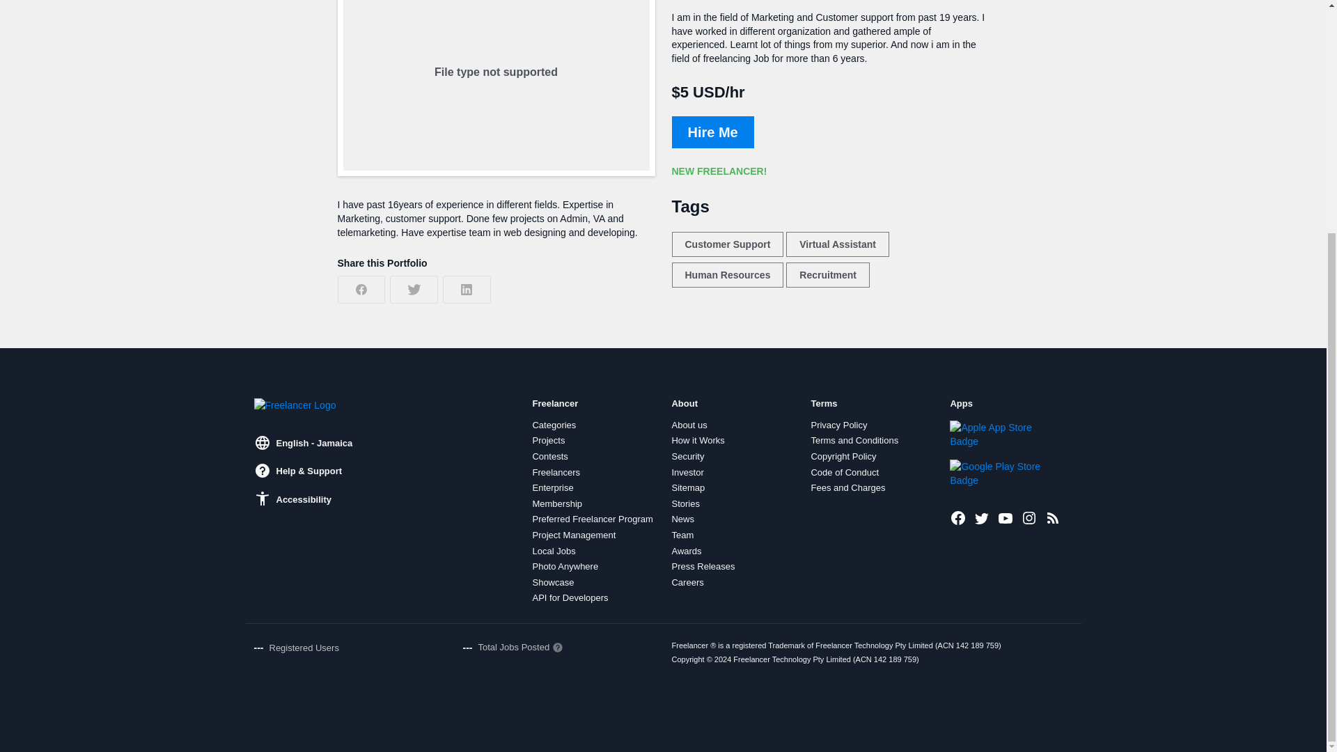 The height and width of the screenshot is (752, 1337). I want to click on Projects, so click(548, 441).